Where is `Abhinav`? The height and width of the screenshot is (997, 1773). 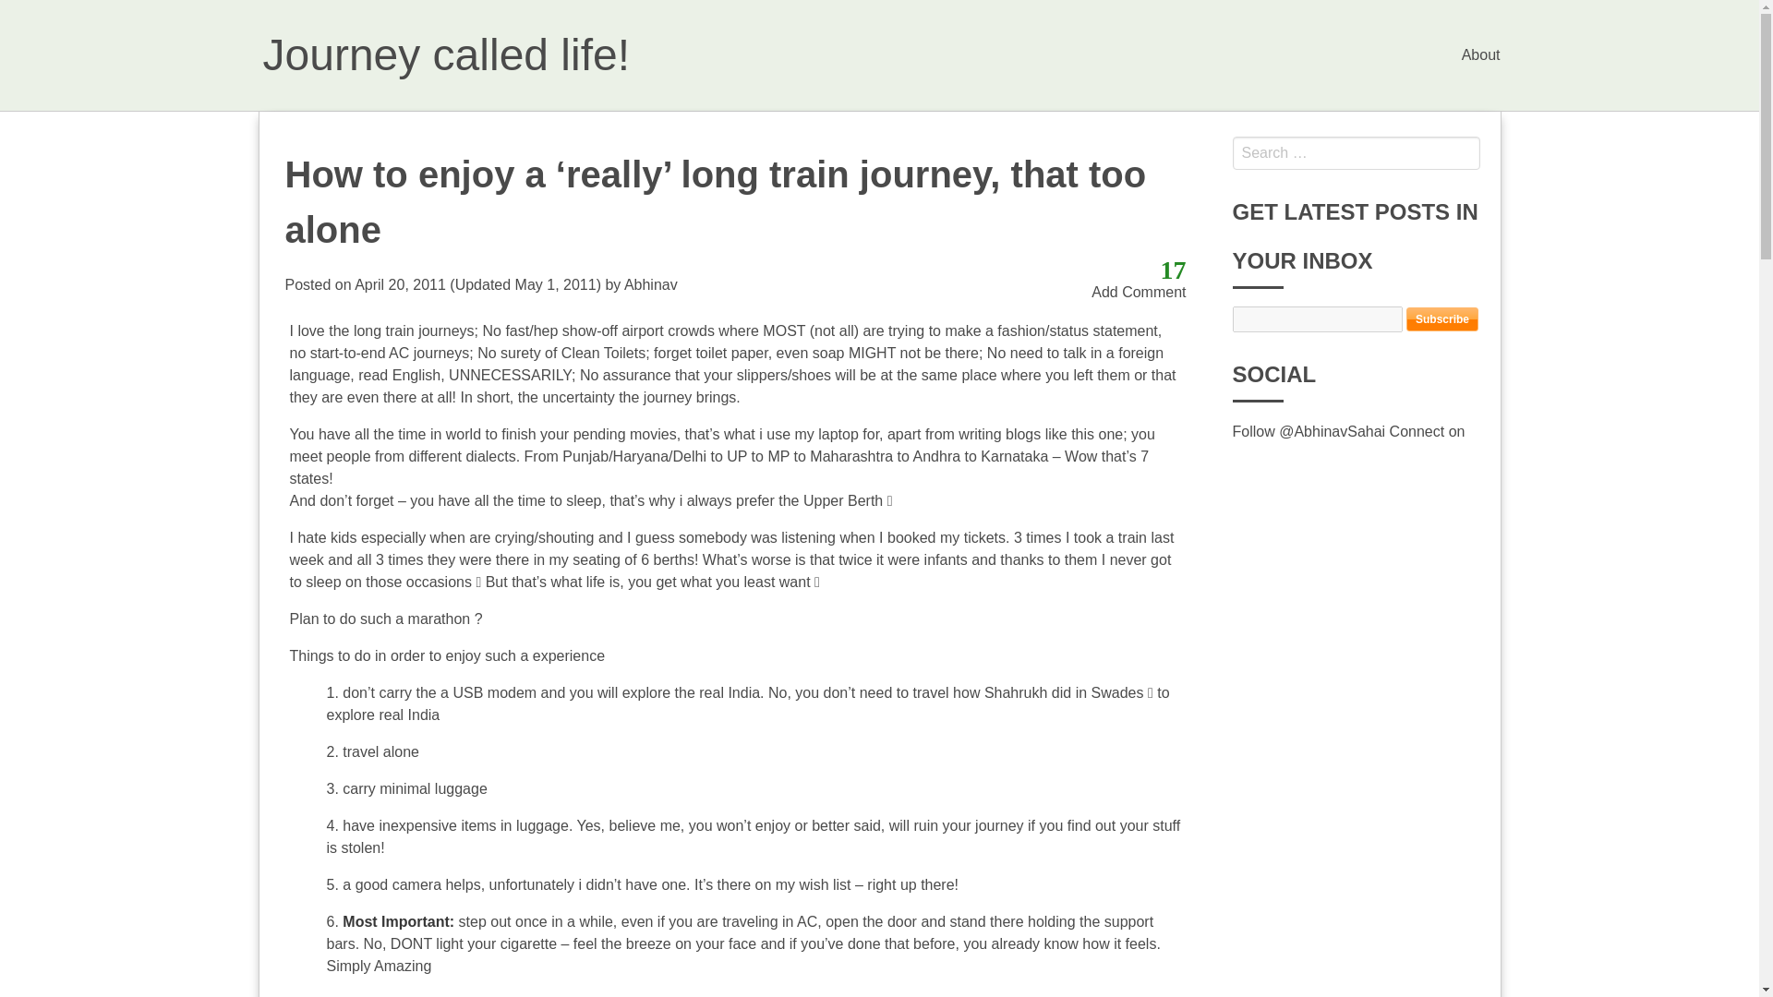
Abhinav is located at coordinates (650, 284).